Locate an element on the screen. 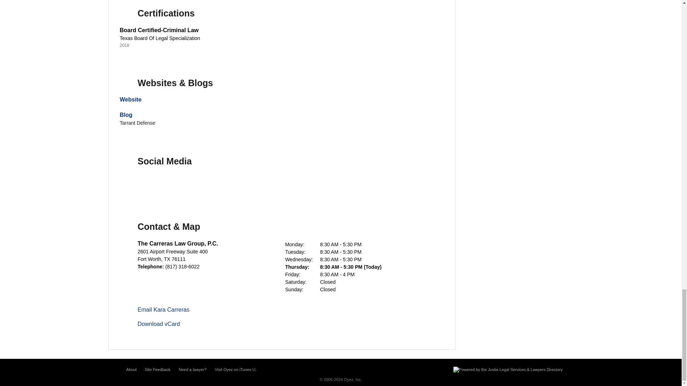 The width and height of the screenshot is (687, 386). Website is located at coordinates (130, 99).